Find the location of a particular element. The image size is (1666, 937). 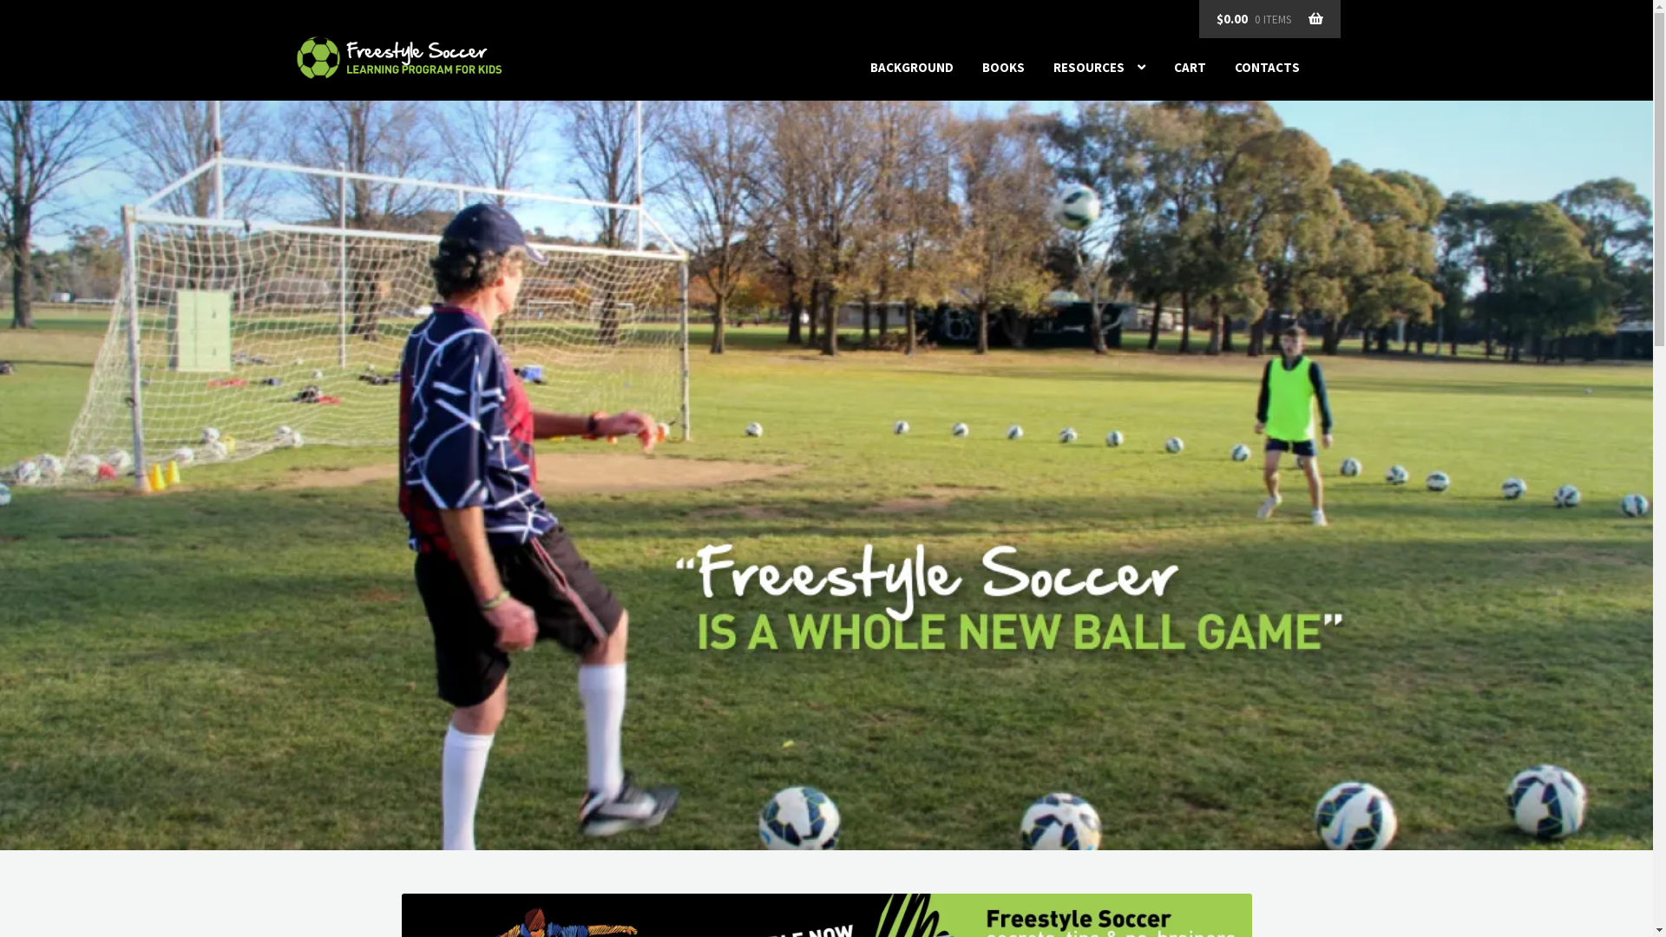

CART is located at coordinates (1190, 68).